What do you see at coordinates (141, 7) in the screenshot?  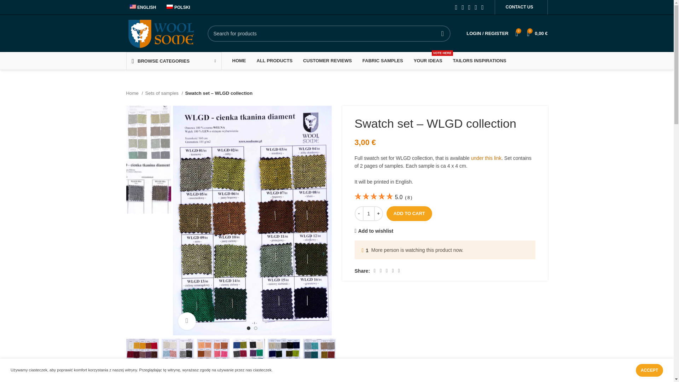 I see `English` at bounding box center [141, 7].